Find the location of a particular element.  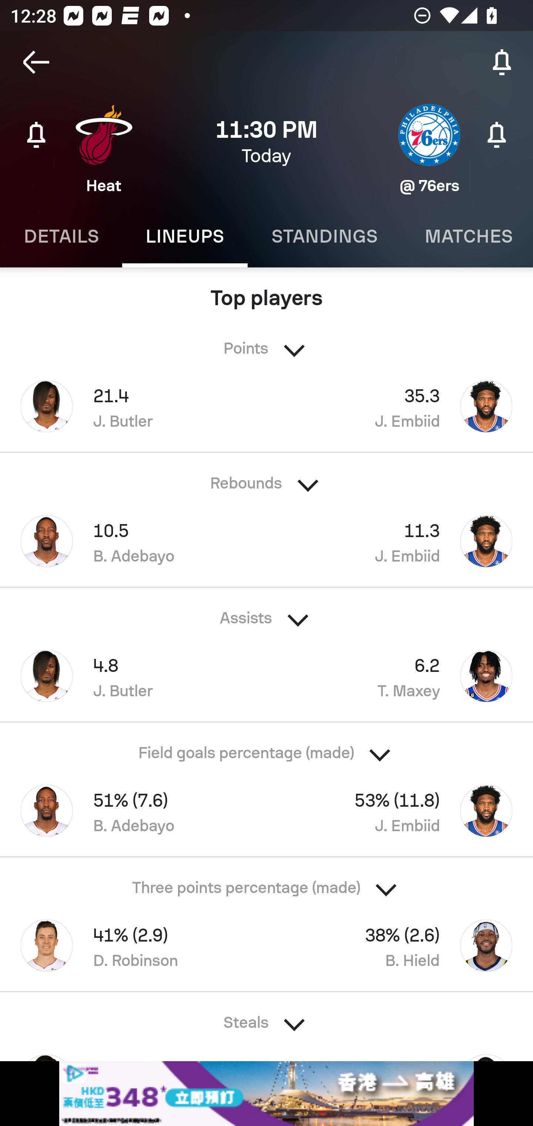

Points is located at coordinates (266, 344).